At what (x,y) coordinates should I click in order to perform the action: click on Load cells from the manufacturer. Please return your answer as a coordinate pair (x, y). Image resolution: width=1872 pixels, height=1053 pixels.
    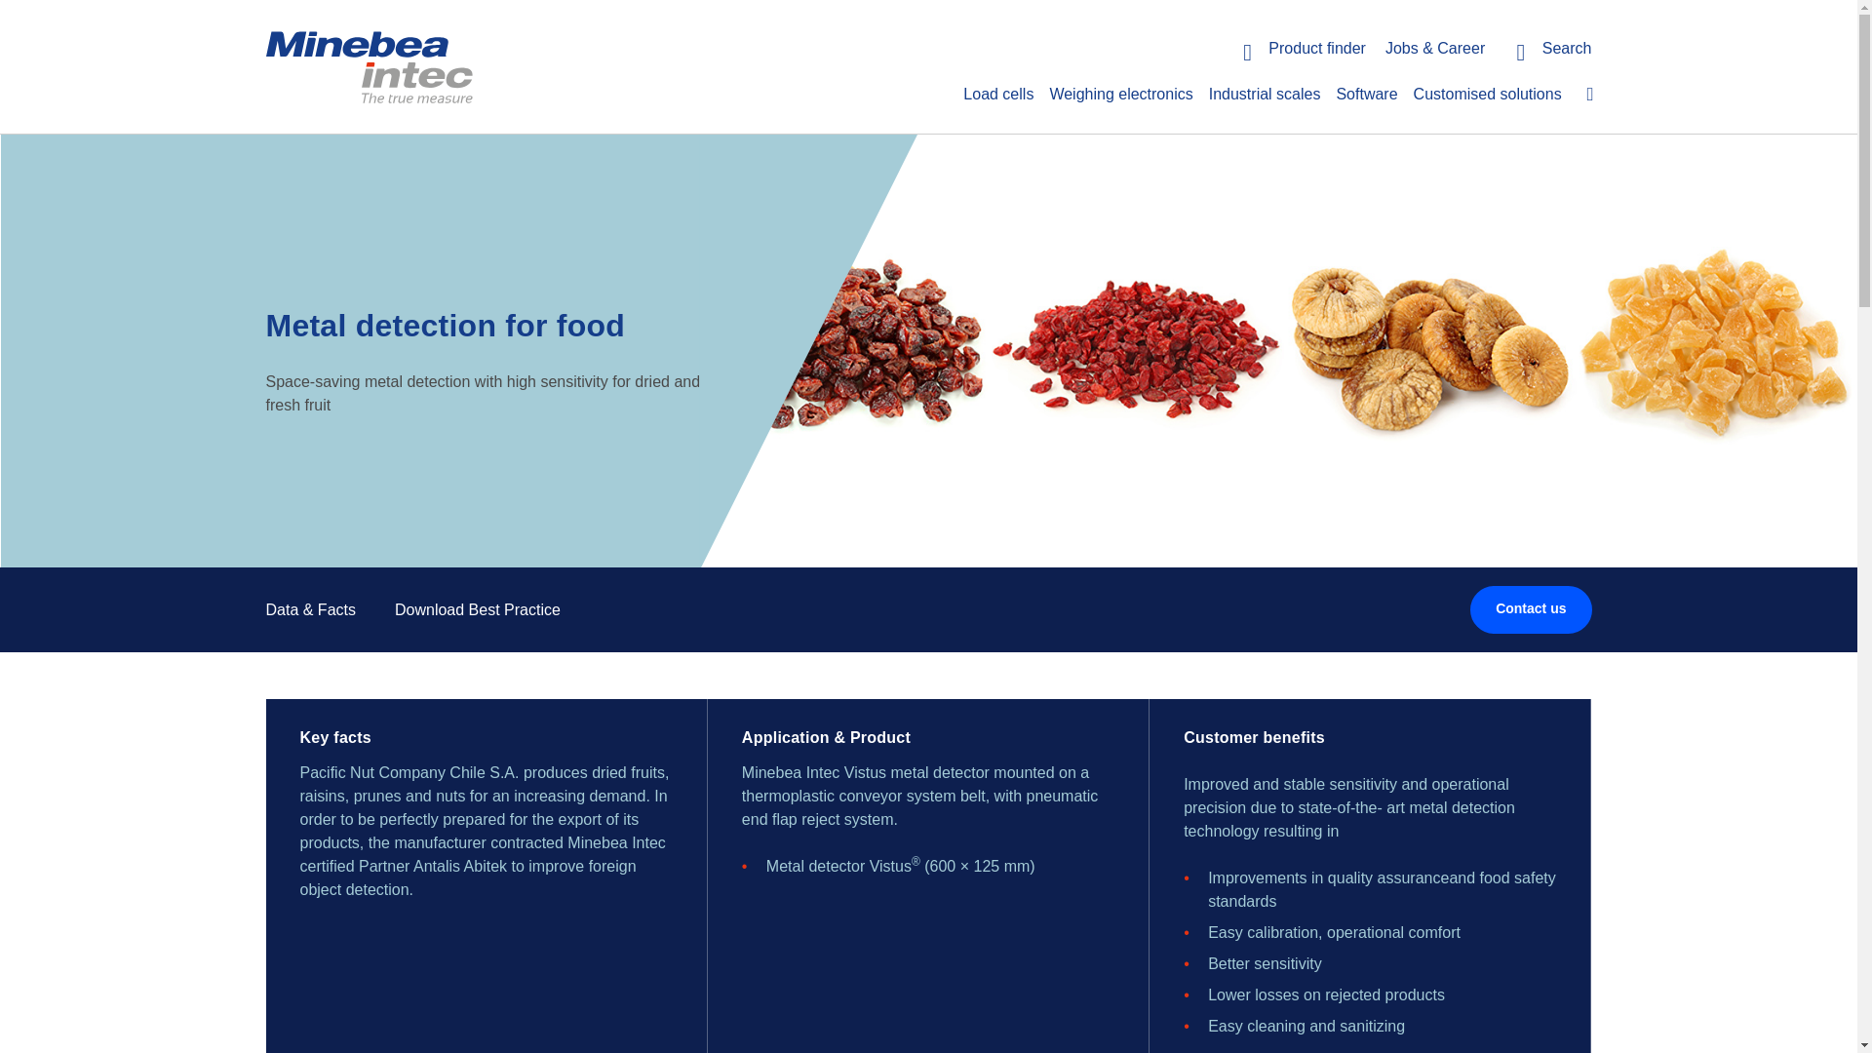
    Looking at the image, I should click on (997, 94).